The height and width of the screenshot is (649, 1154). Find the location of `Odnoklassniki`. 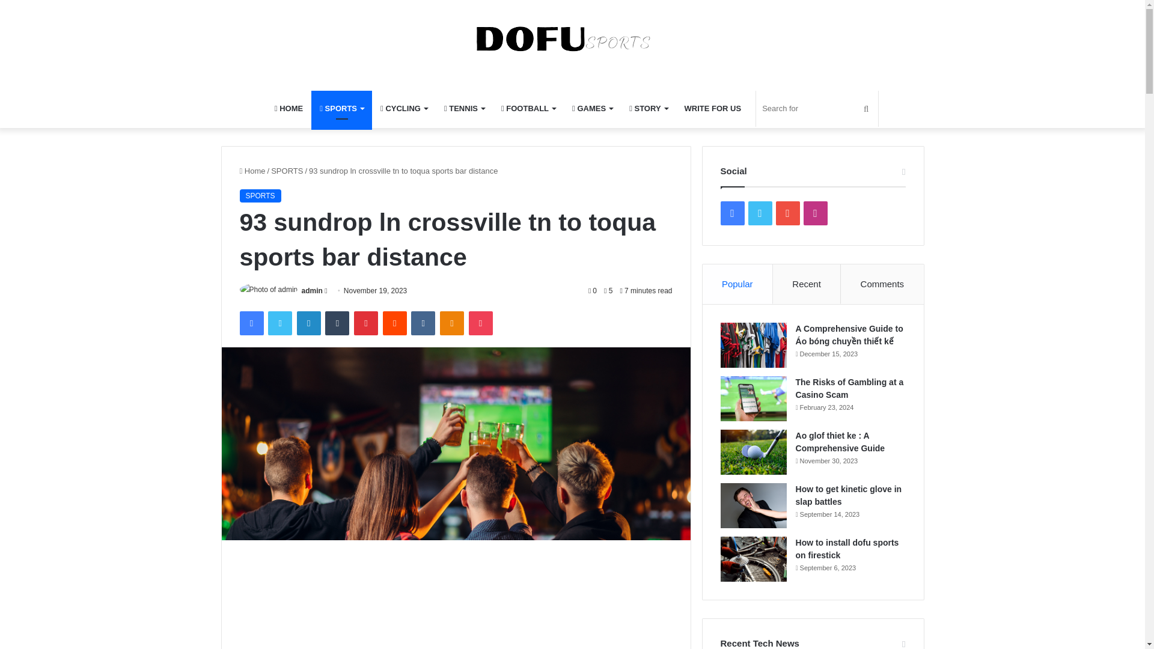

Odnoklassniki is located at coordinates (451, 323).